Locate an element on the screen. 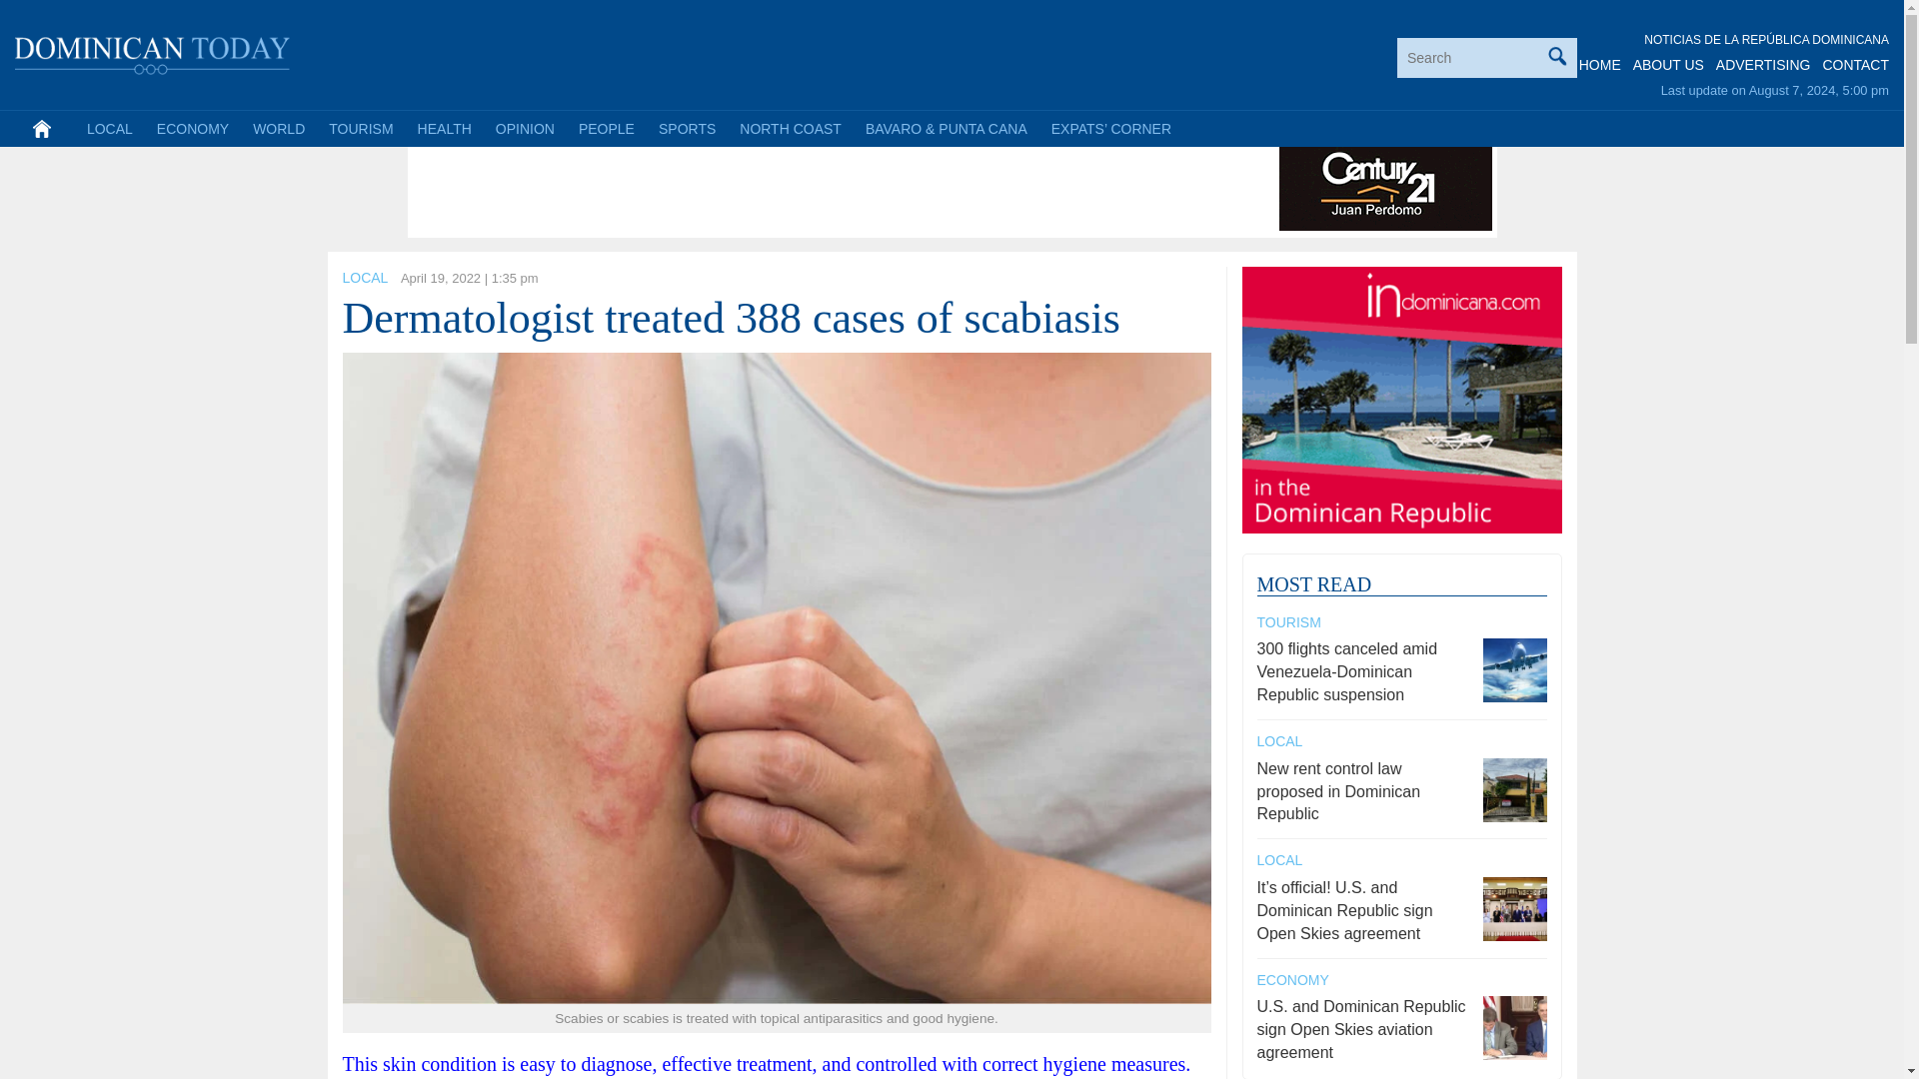 The image size is (1919, 1079). LOCAL is located at coordinates (110, 128).